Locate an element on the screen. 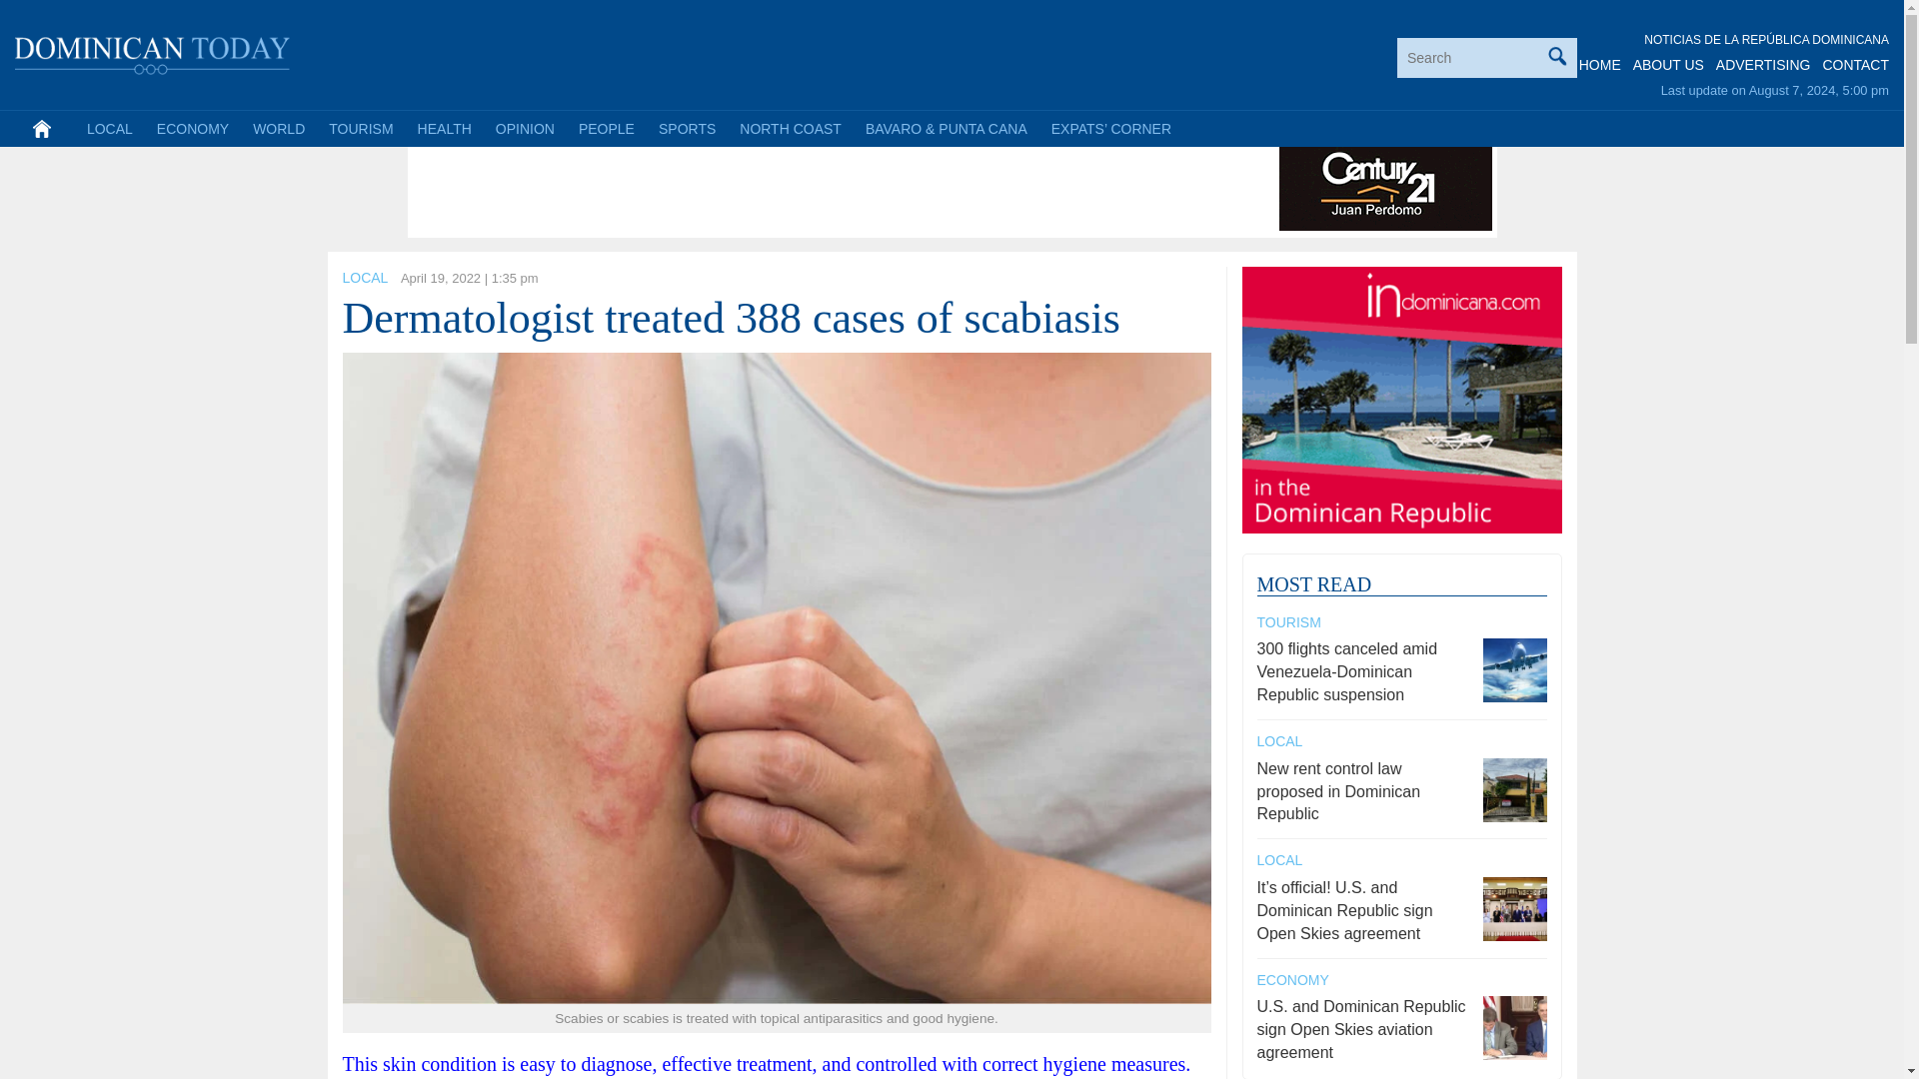 The image size is (1919, 1079). LOCAL is located at coordinates (110, 128).